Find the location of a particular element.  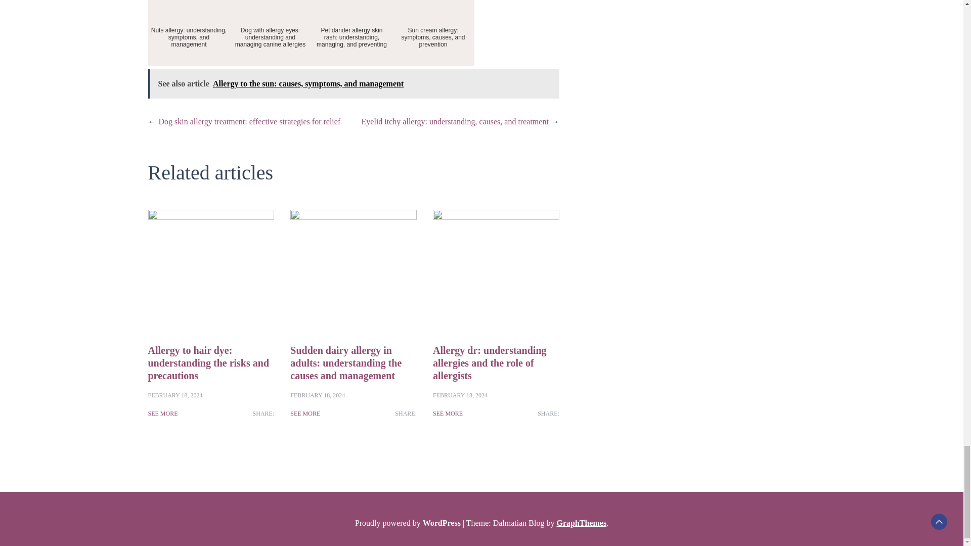

Dog skin allergy treatment: effective strategies for relief is located at coordinates (250, 121).